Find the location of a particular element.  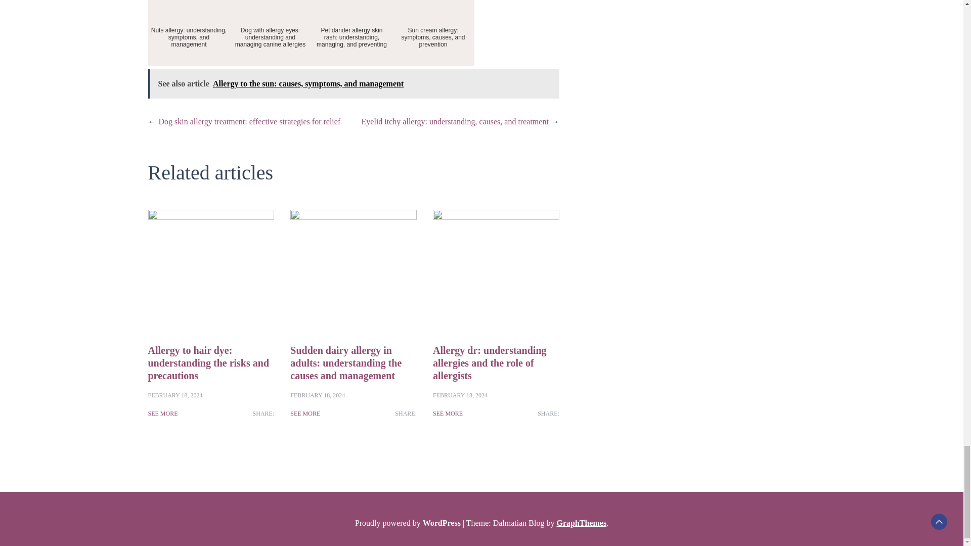

Dog skin allergy treatment: effective strategies for relief is located at coordinates (250, 121).